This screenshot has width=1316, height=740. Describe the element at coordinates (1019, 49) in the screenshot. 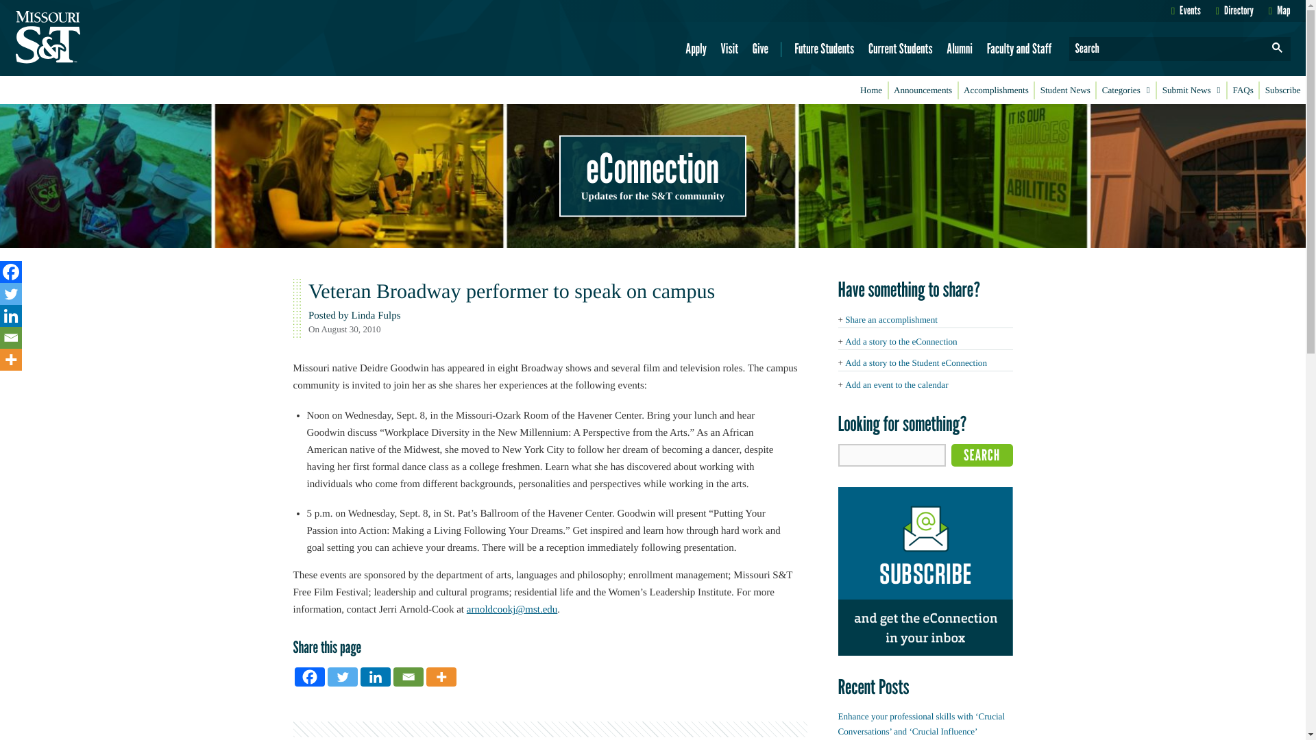

I see `Faculty and Staff` at that location.